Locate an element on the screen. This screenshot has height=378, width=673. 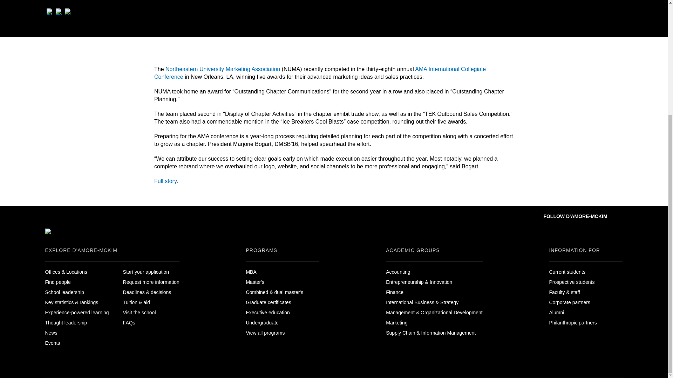
Twitter is located at coordinates (58, 12).